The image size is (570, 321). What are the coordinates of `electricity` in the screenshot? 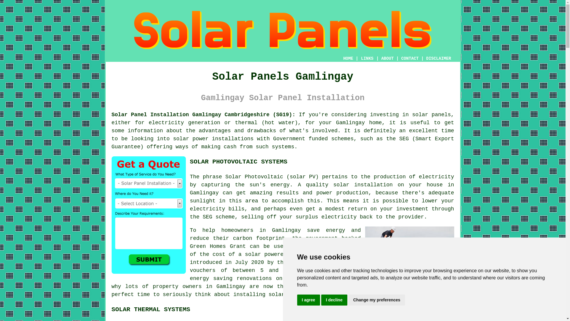 It's located at (339, 217).